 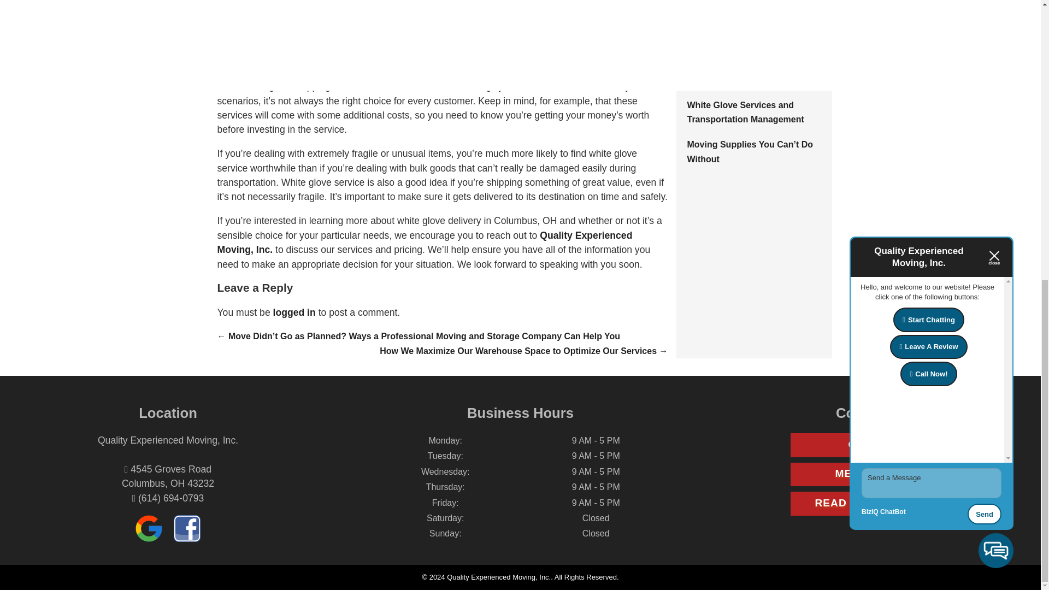 I want to click on Key Qualities of an Effective Warehouse Management System, so click(x=745, y=25).